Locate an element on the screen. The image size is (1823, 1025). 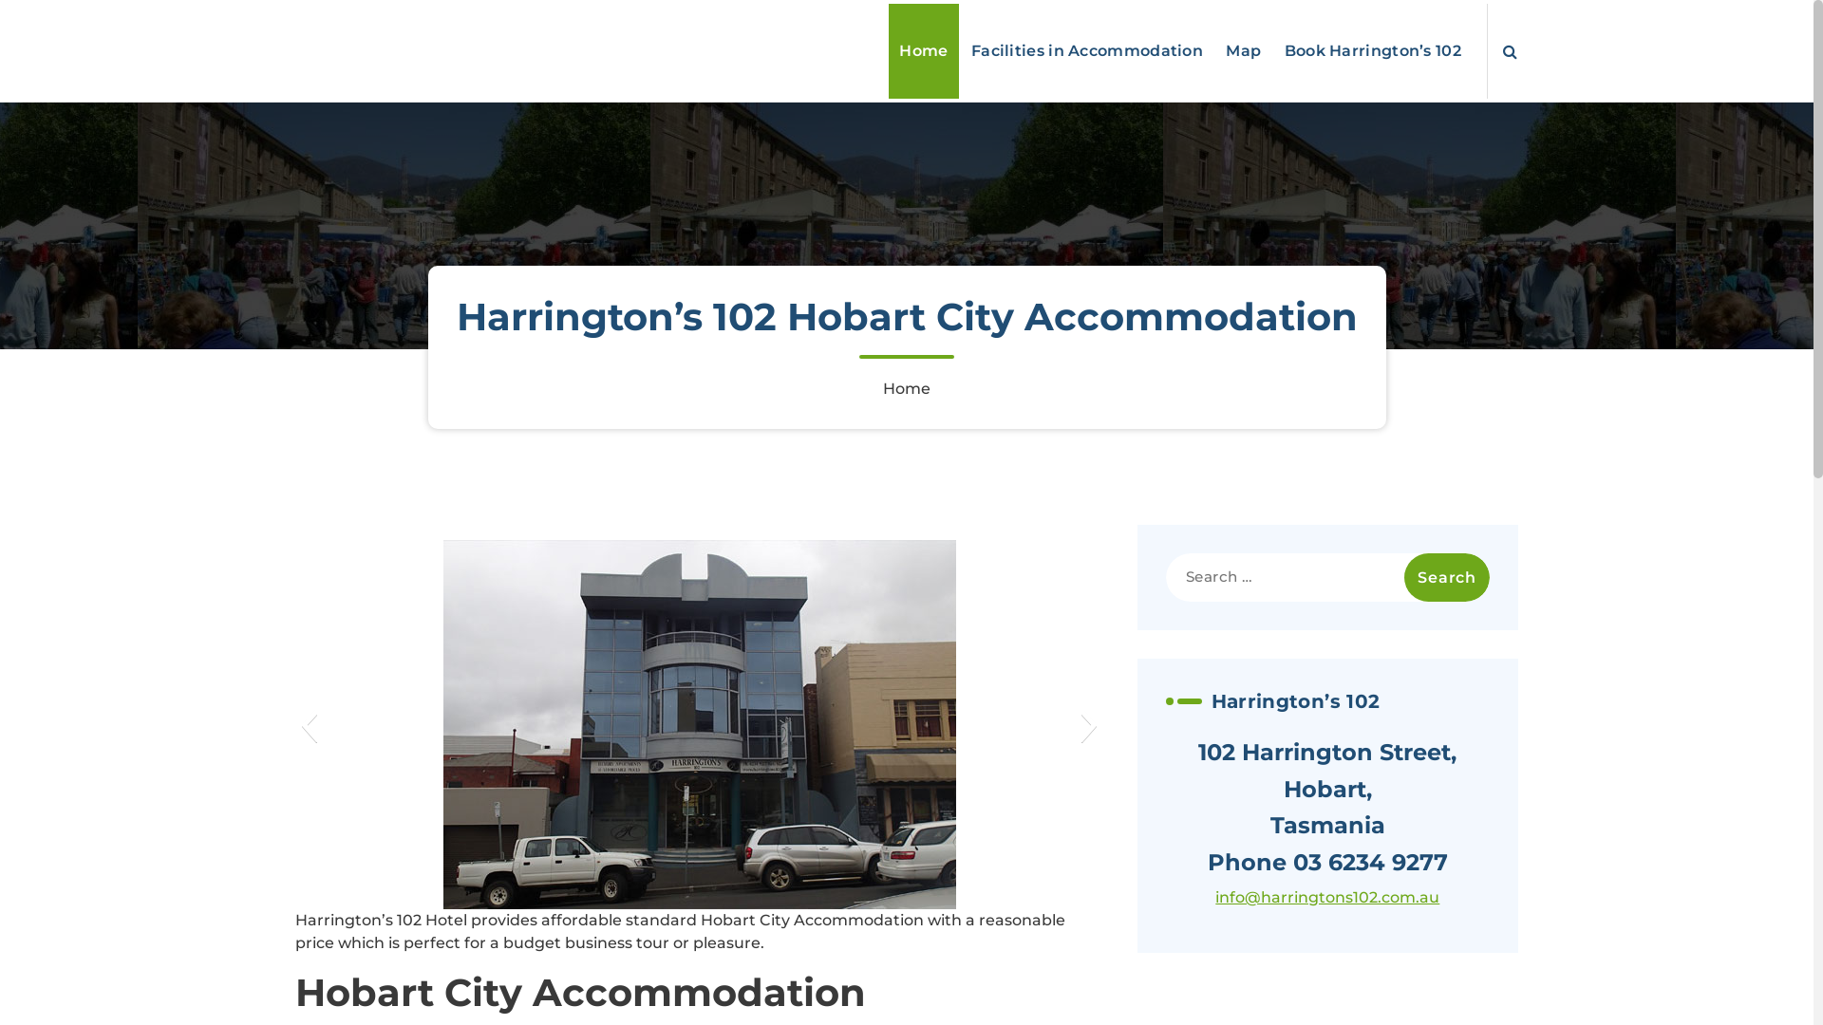
Home is located at coordinates (923, 51).